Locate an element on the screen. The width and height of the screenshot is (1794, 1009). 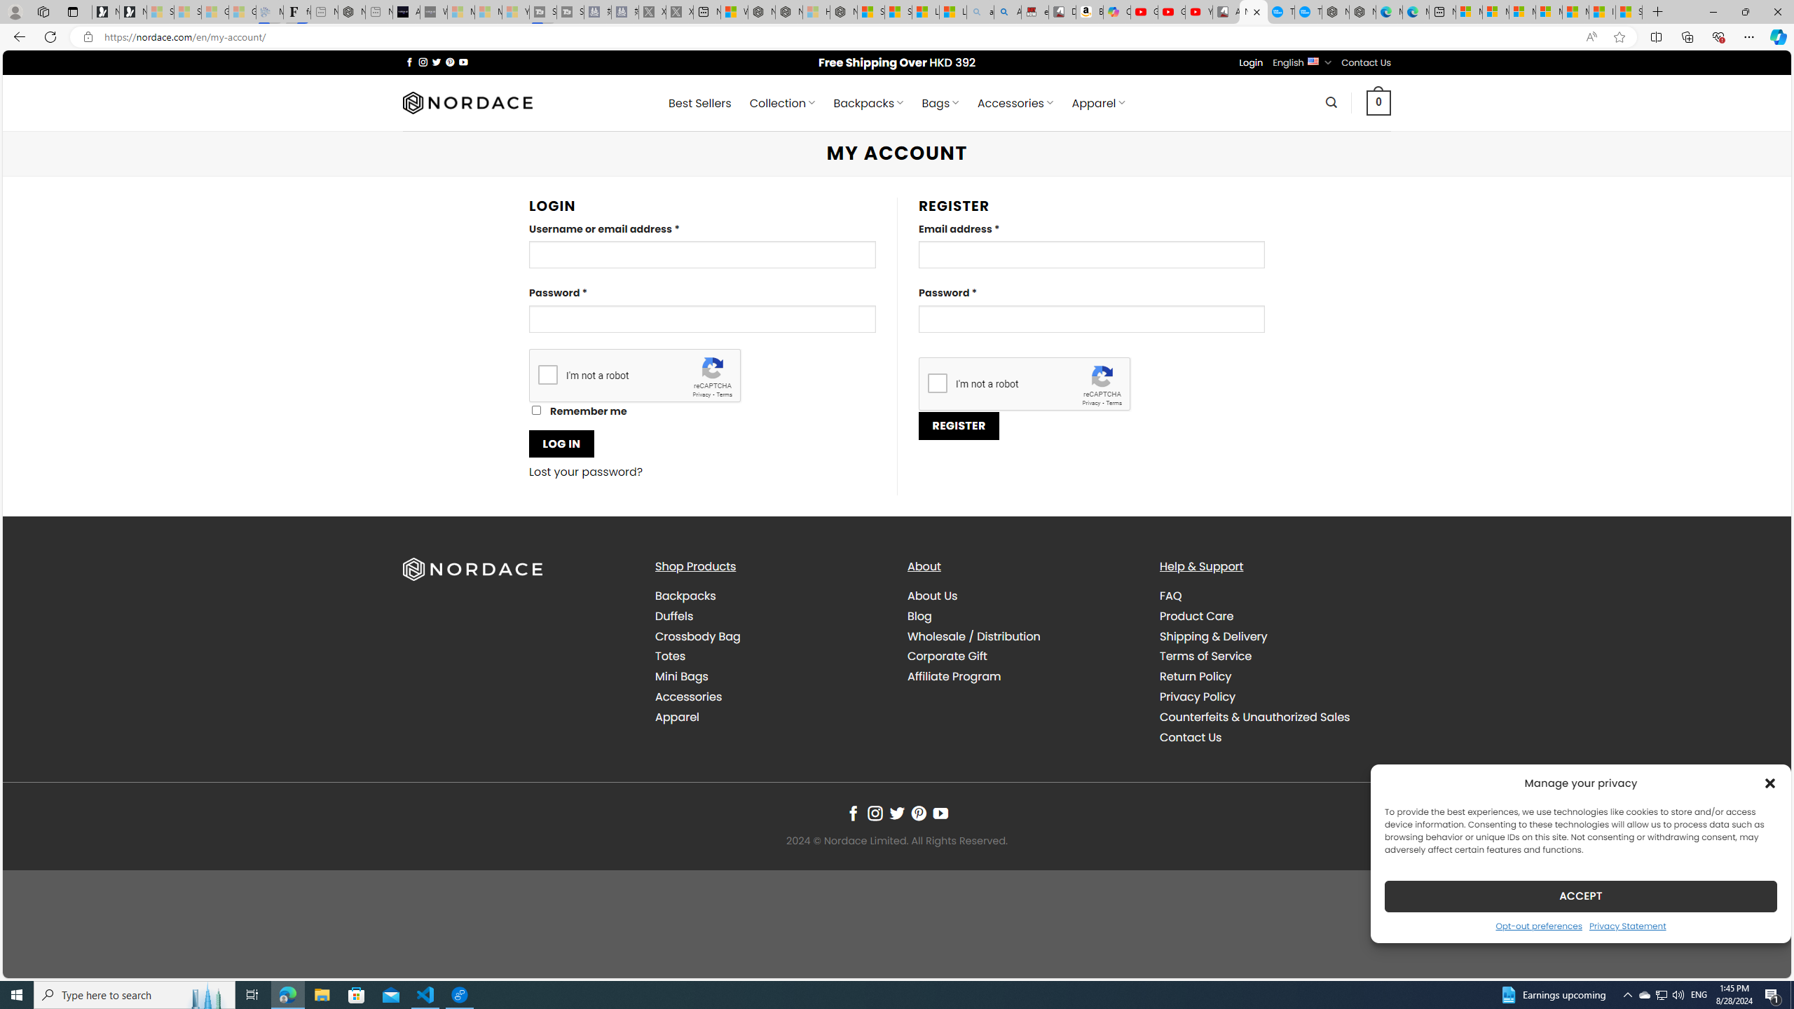
Copilot is located at coordinates (1117, 12).